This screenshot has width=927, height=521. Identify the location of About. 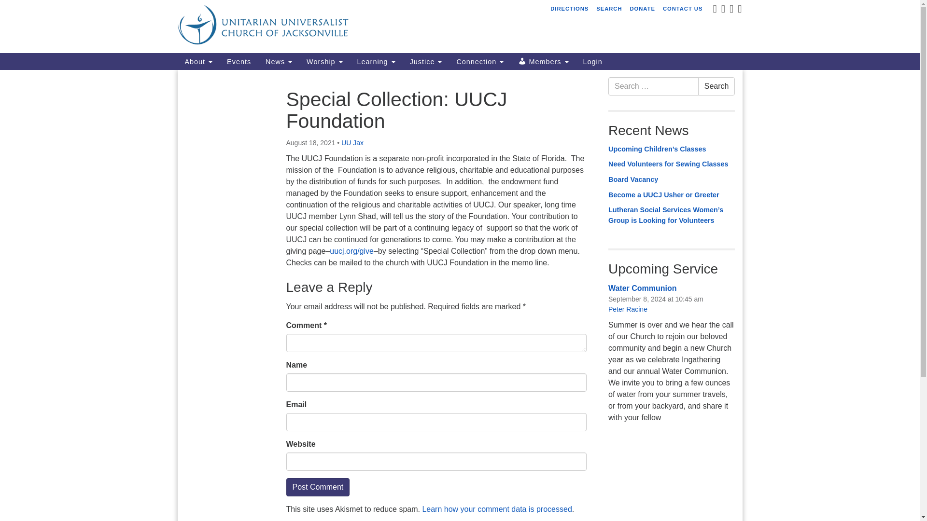
(199, 61).